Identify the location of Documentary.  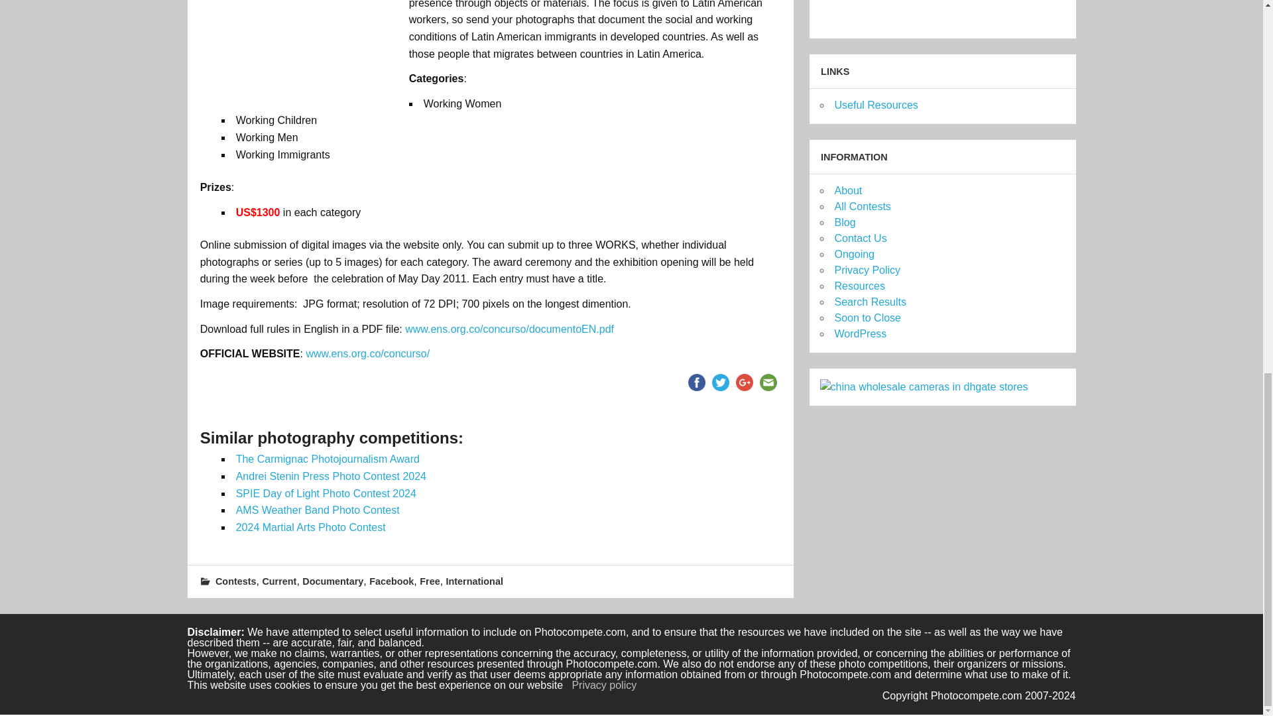
(333, 581).